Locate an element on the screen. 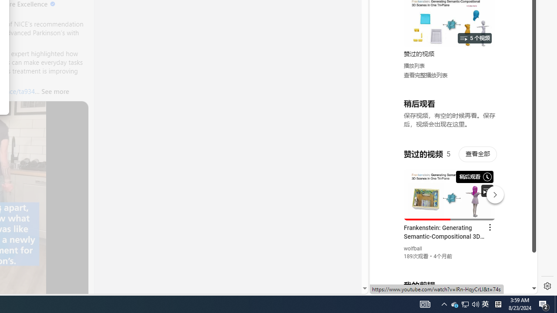 Image resolution: width=557 pixels, height=313 pixels. YouTube - YouTube is located at coordinates (450, 116).